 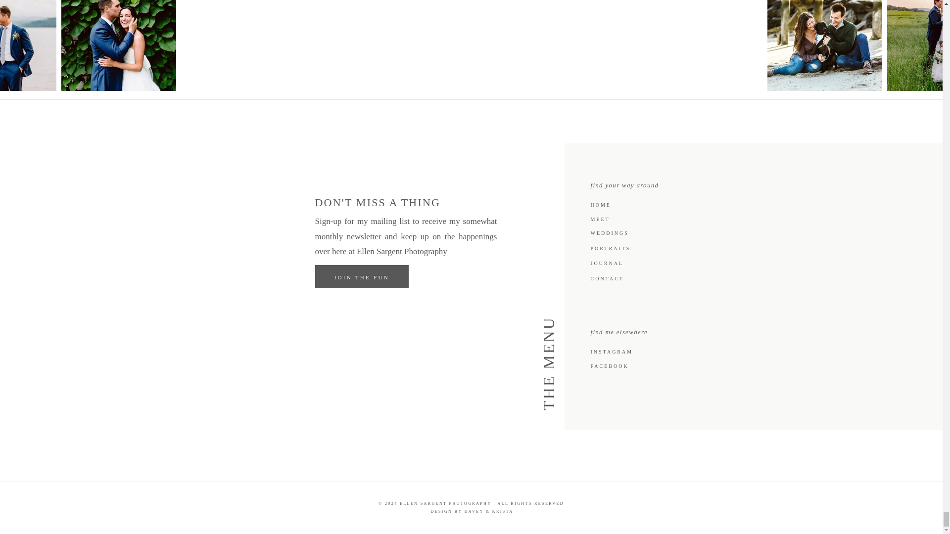 What do you see at coordinates (646, 183) in the screenshot?
I see `find your way around` at bounding box center [646, 183].